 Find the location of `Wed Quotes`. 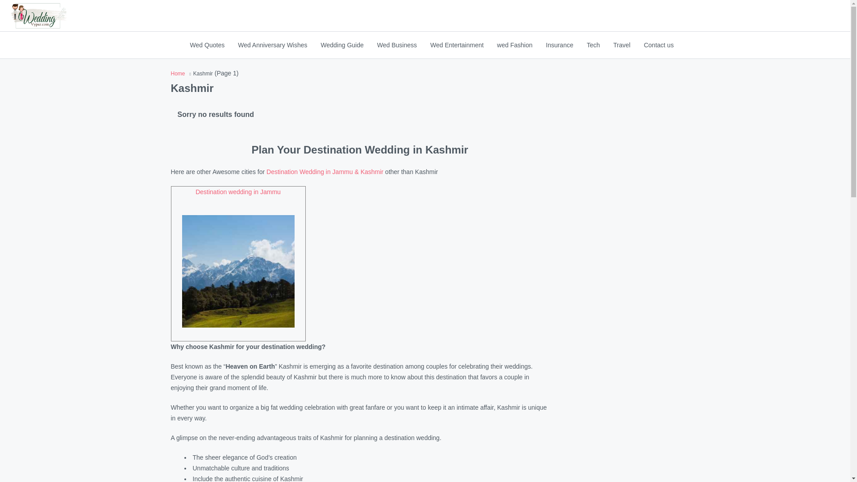

Wed Quotes is located at coordinates (207, 45).